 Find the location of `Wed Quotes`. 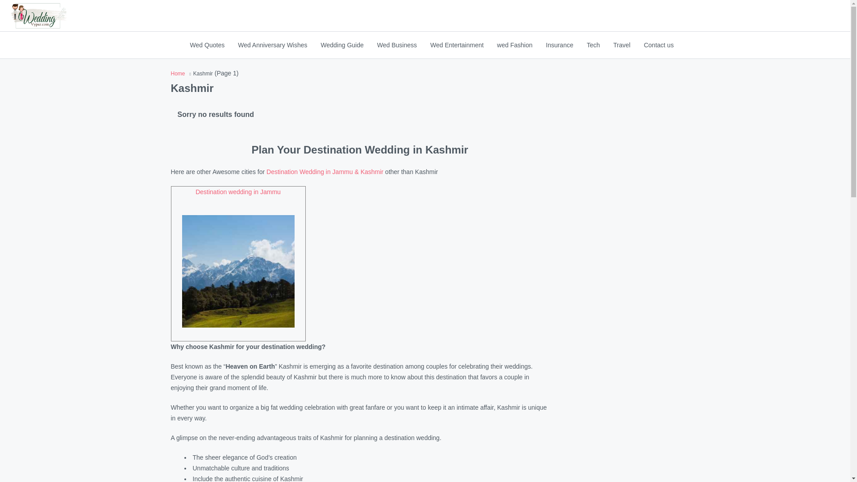

Wed Quotes is located at coordinates (207, 45).